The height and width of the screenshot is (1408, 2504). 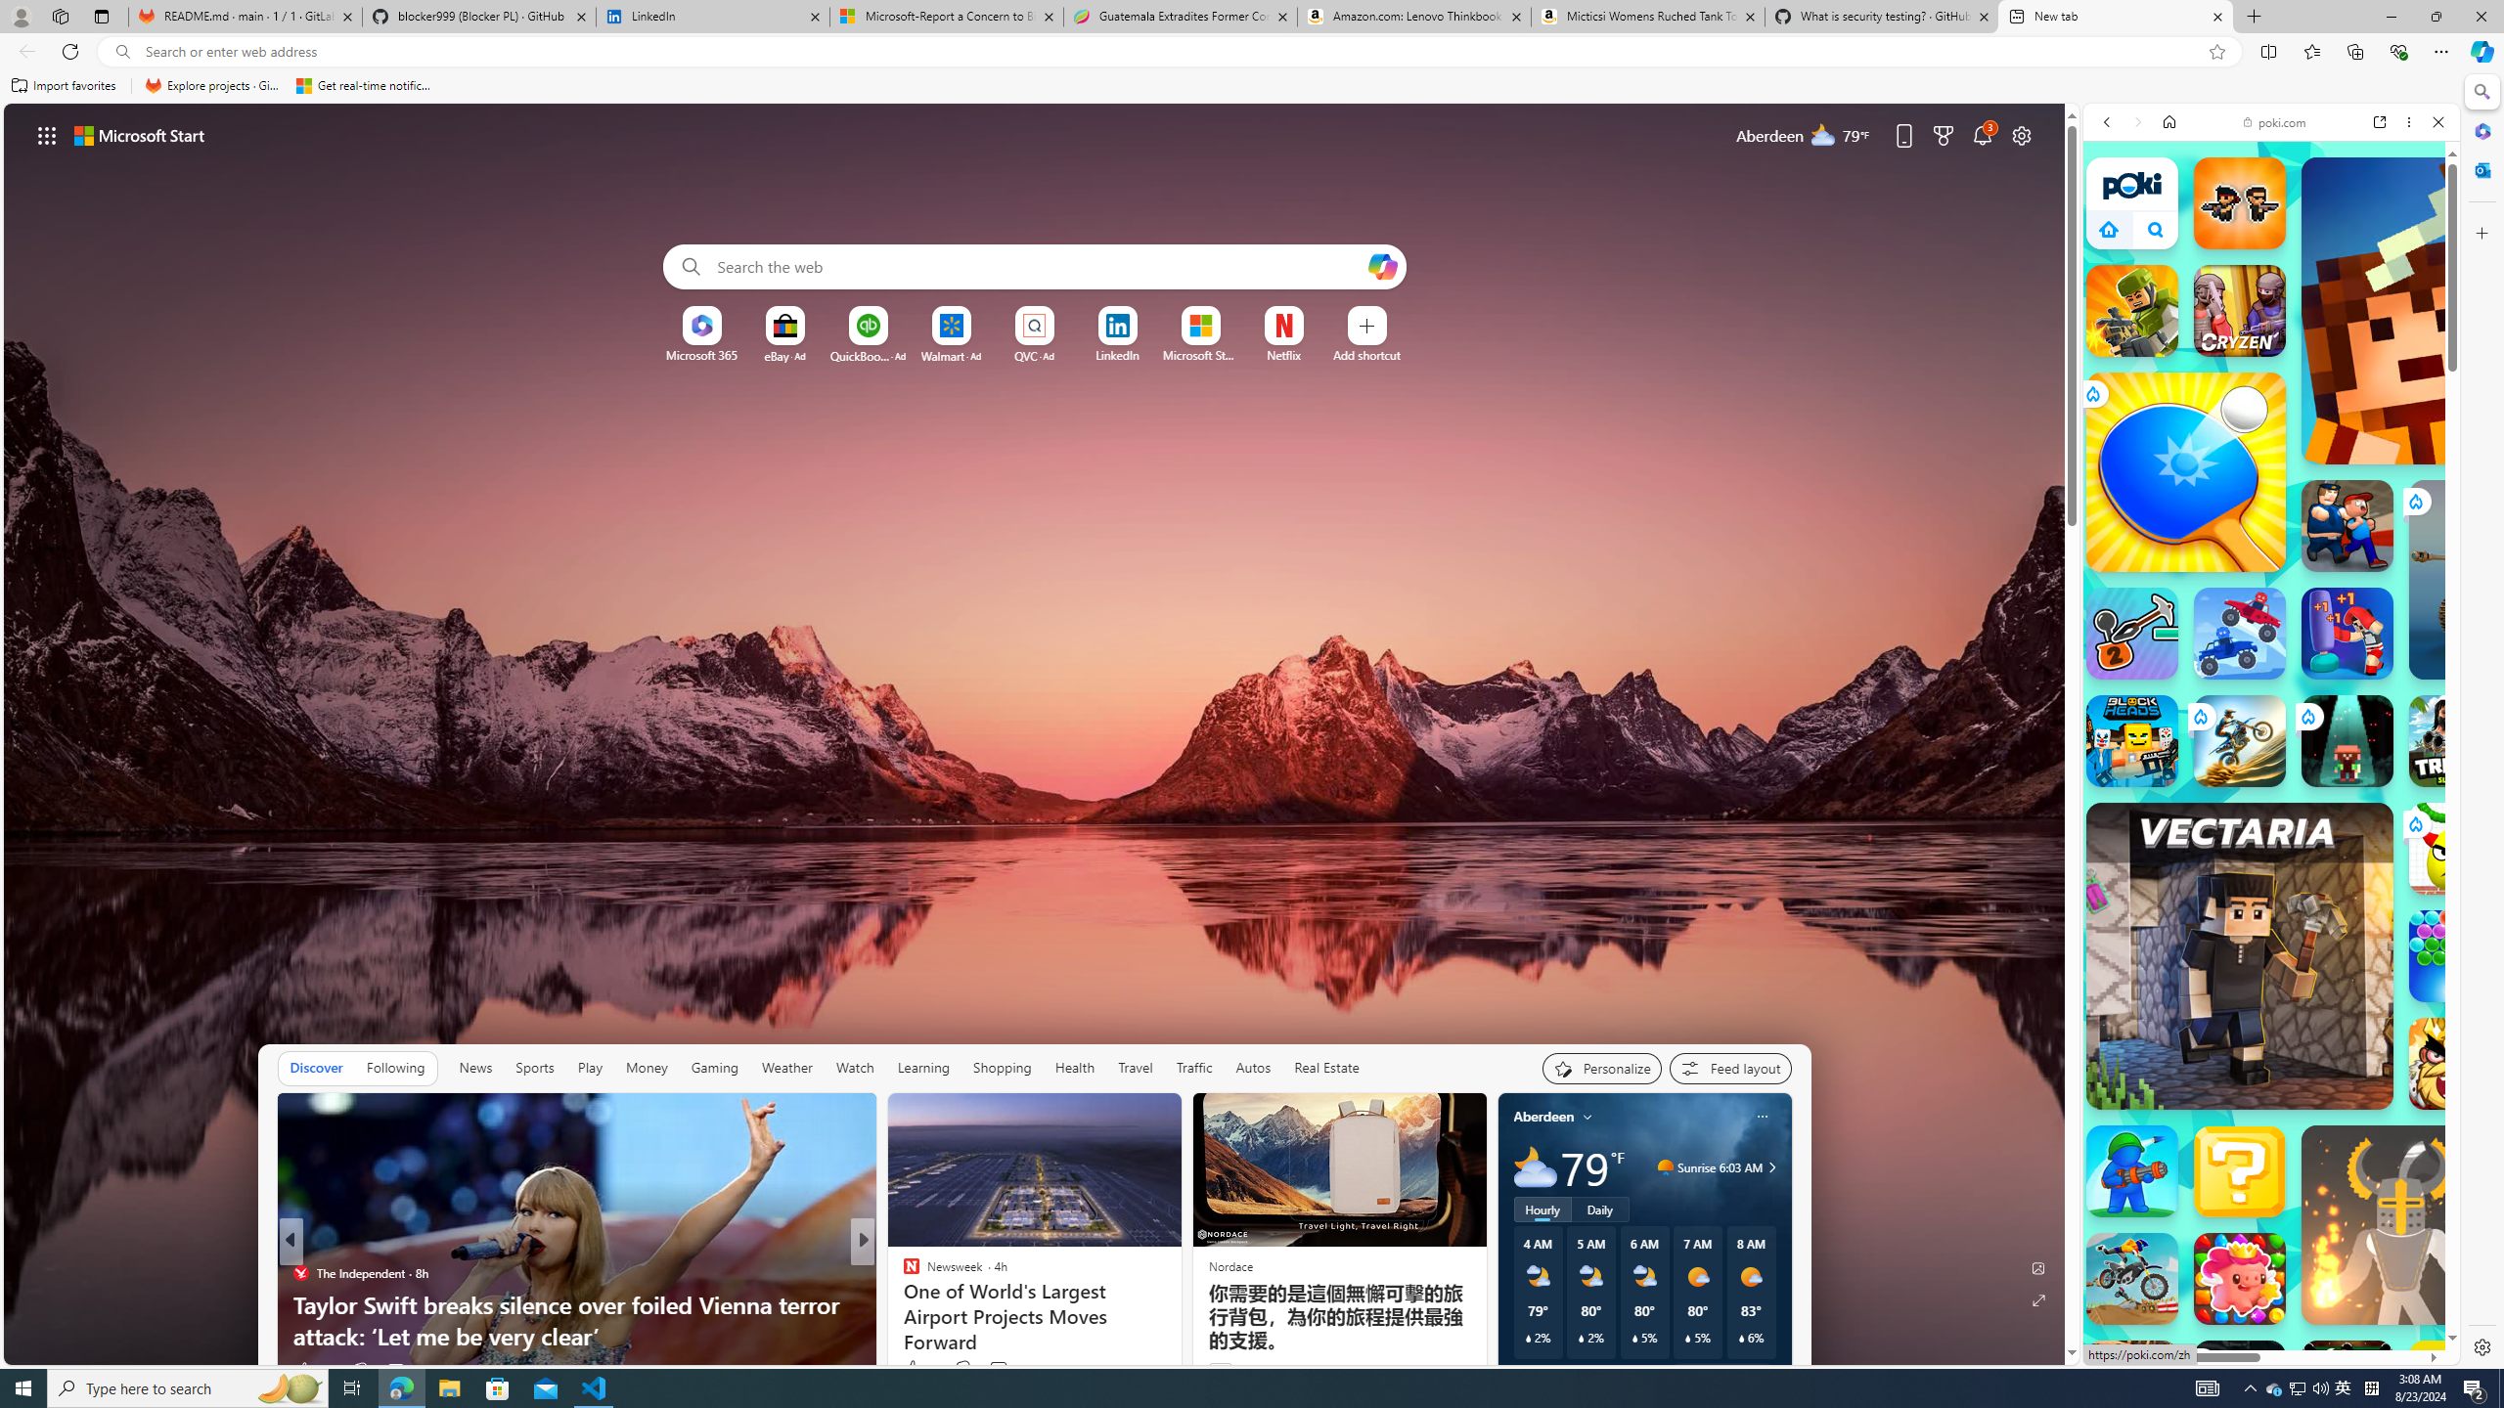 What do you see at coordinates (1006, 1369) in the screenshot?
I see `View comments 22 Comment` at bounding box center [1006, 1369].